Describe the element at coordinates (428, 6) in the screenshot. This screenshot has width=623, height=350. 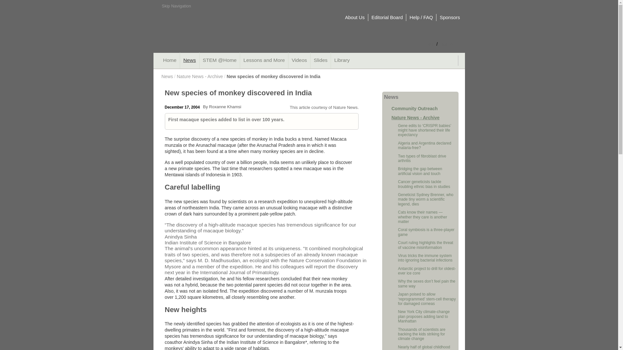
I see `Go to SuperSTAAR` at that location.